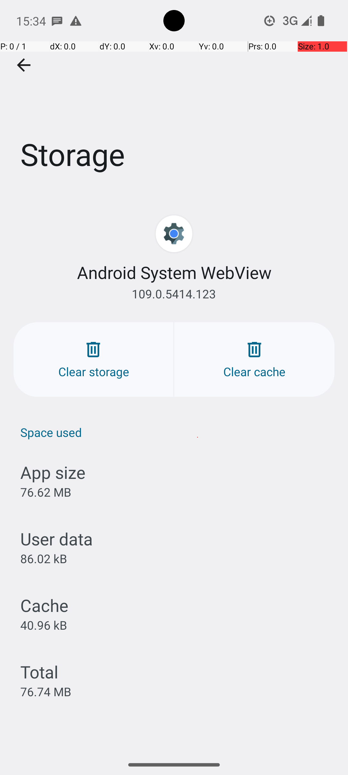 Image resolution: width=348 pixels, height=775 pixels. Describe the element at coordinates (46, 492) in the screenshot. I see `76.62 MB` at that location.